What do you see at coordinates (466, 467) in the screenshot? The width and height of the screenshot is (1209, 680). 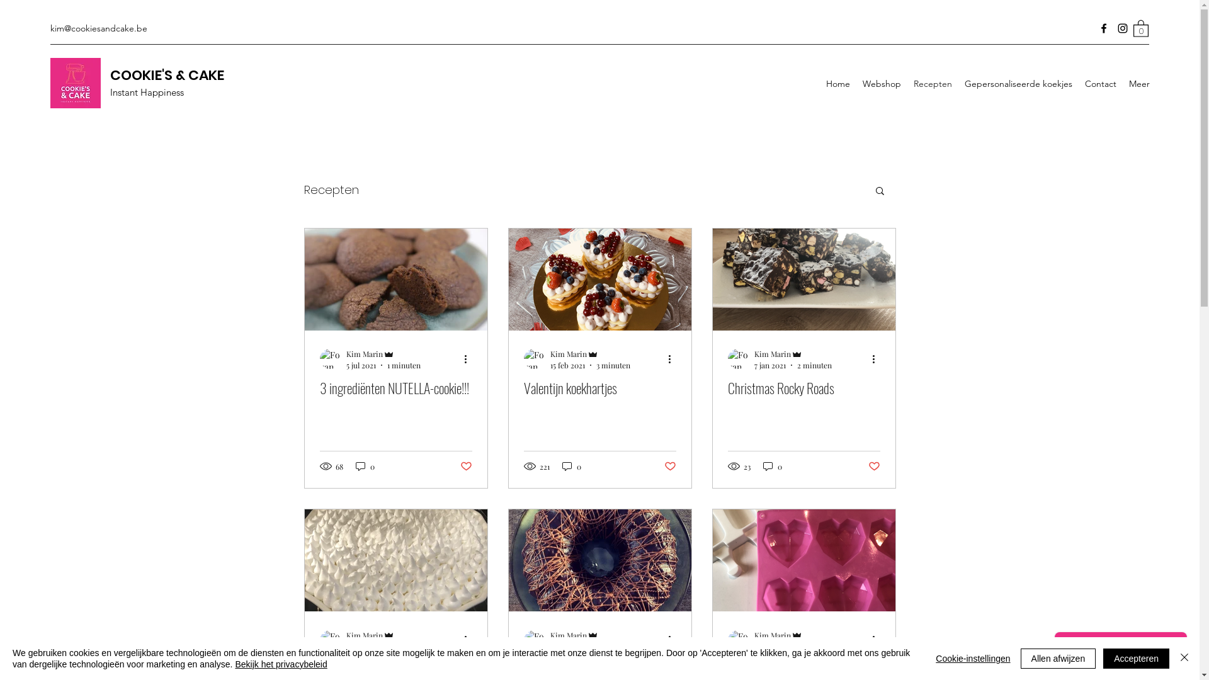 I see `Post is niet als leuk gemarkeerd` at bounding box center [466, 467].